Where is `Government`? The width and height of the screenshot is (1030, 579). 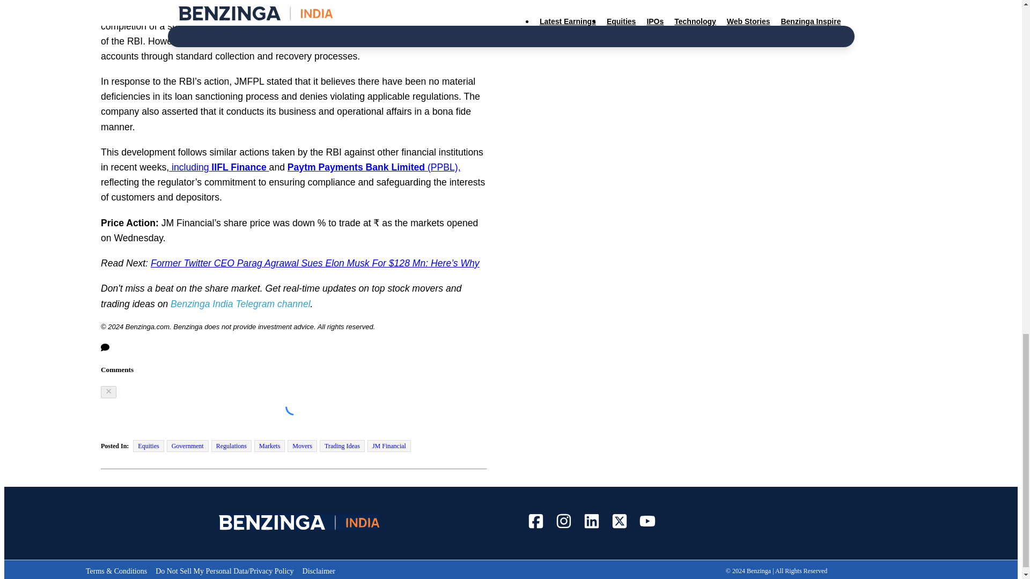
Government is located at coordinates (188, 446).